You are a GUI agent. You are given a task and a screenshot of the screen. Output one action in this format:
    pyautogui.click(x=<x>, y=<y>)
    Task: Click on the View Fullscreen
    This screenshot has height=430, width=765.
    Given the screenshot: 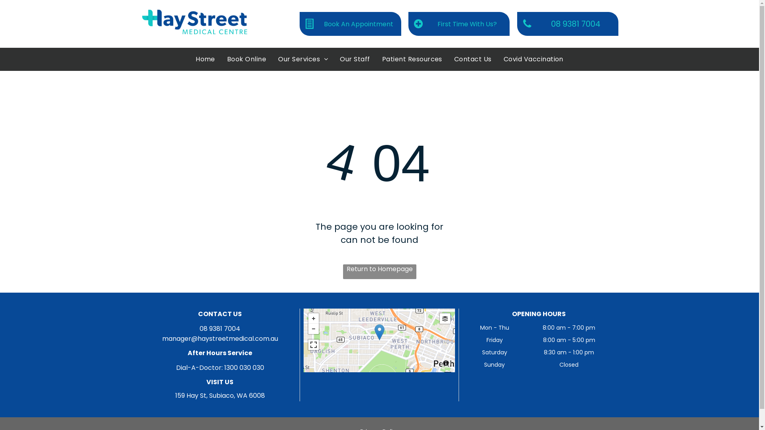 What is the action you would take?
    pyautogui.click(x=314, y=345)
    